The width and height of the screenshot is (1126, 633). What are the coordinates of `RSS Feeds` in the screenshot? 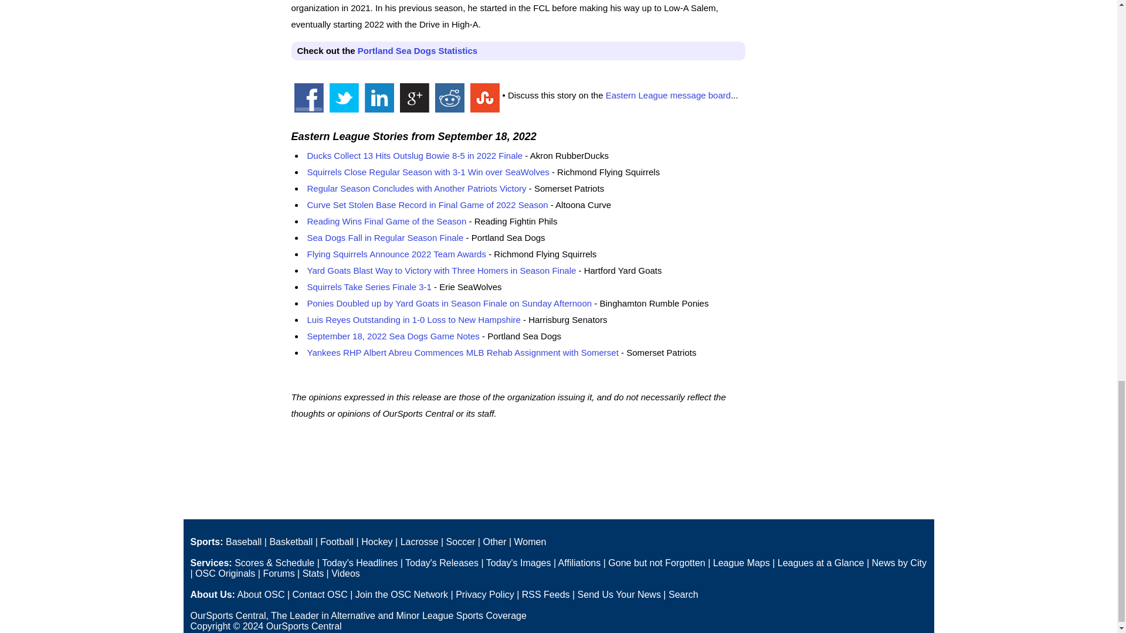 It's located at (545, 594).